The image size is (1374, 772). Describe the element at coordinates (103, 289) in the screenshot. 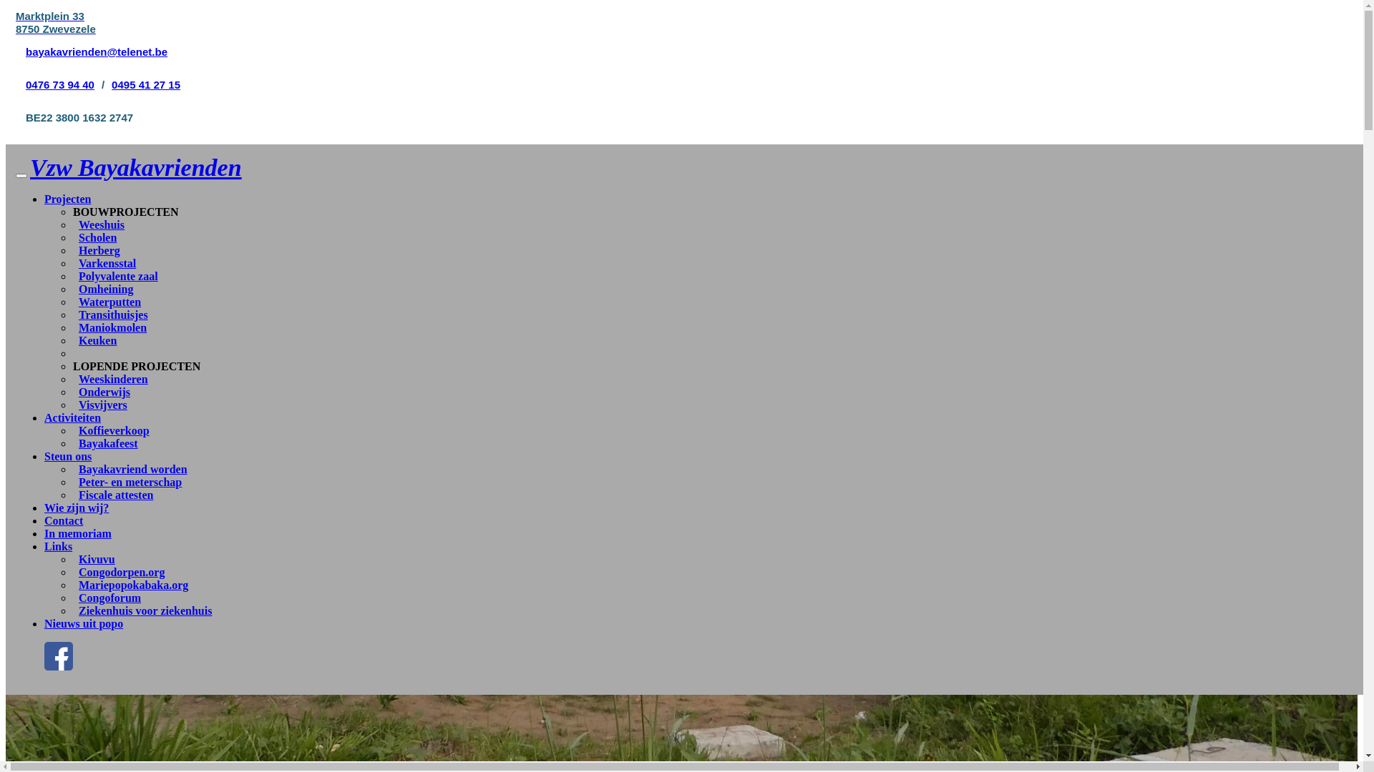

I see `Omheining` at that location.